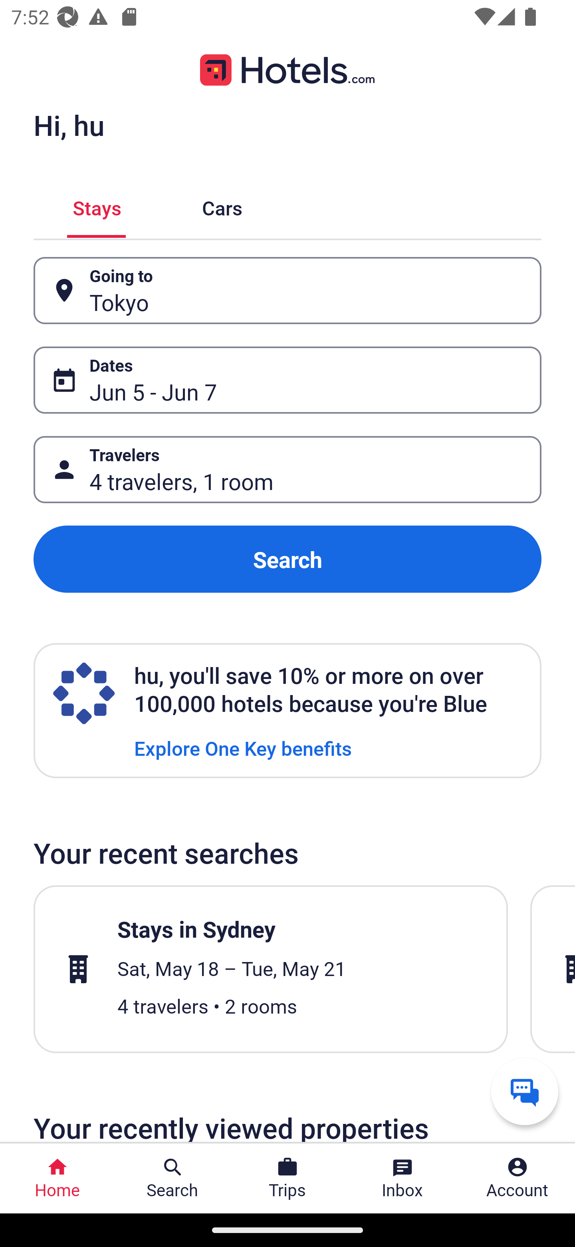 This screenshot has width=575, height=1247. Describe the element at coordinates (402, 1178) in the screenshot. I see `Inbox Inbox Button` at that location.